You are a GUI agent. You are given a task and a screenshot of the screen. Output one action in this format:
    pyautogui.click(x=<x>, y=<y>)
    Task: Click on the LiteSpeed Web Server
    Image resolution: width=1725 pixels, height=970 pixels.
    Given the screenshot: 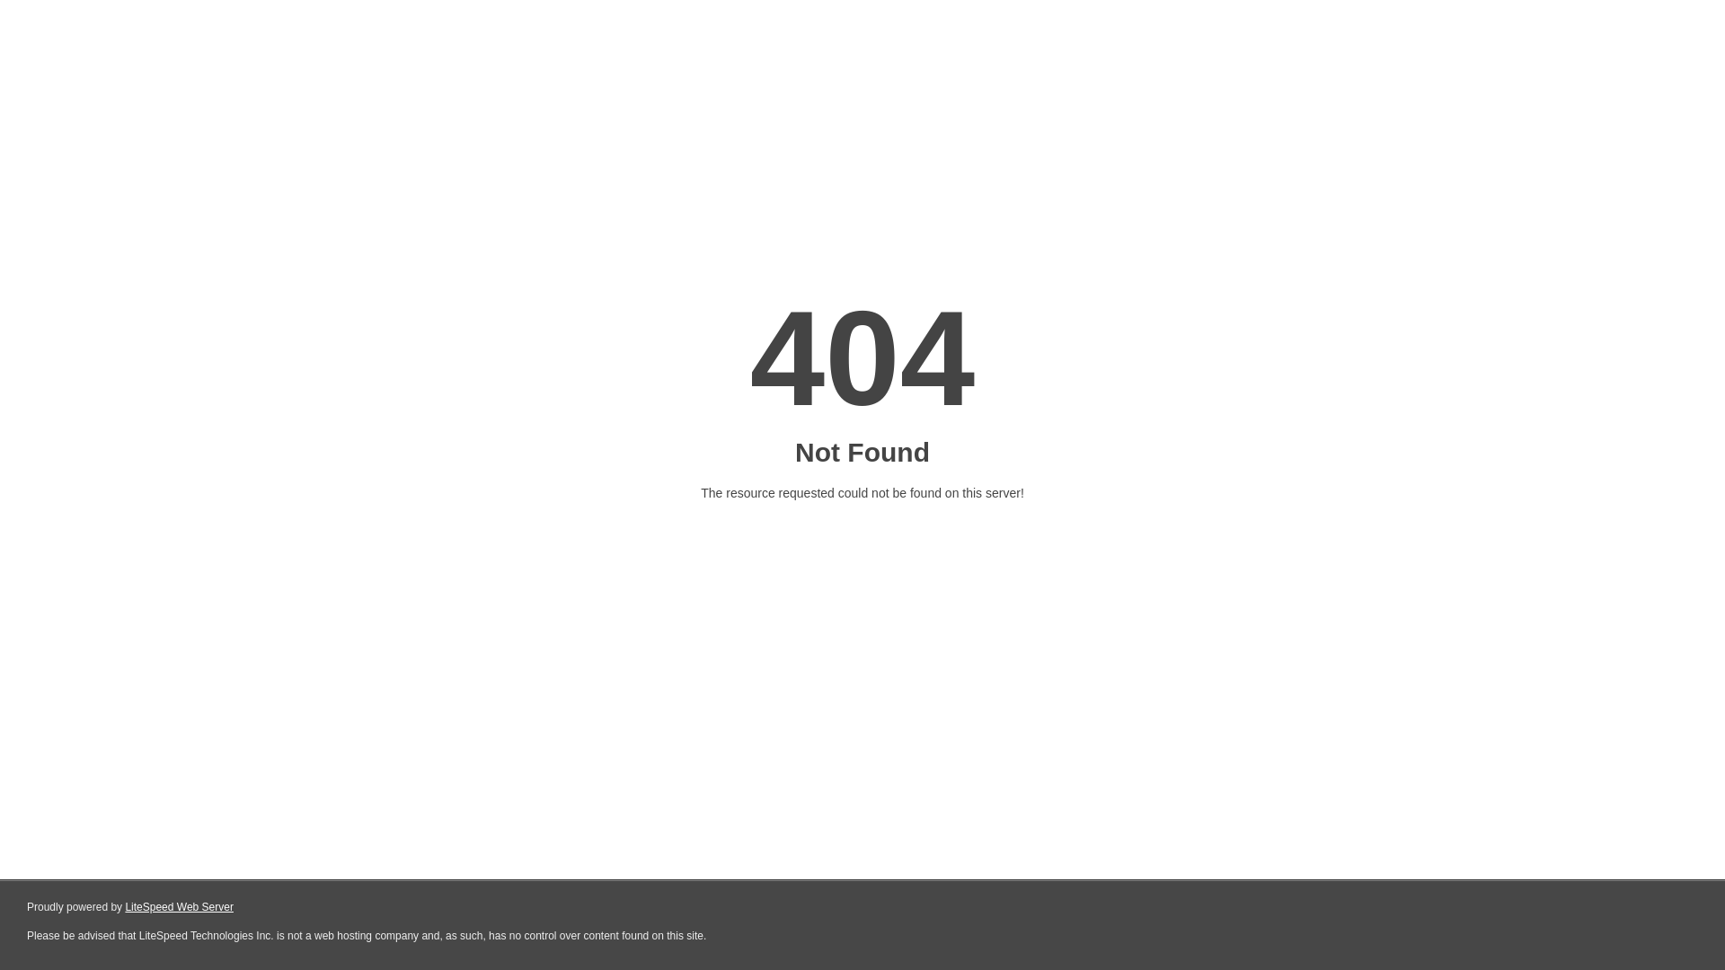 What is the action you would take?
    pyautogui.click(x=180, y=907)
    